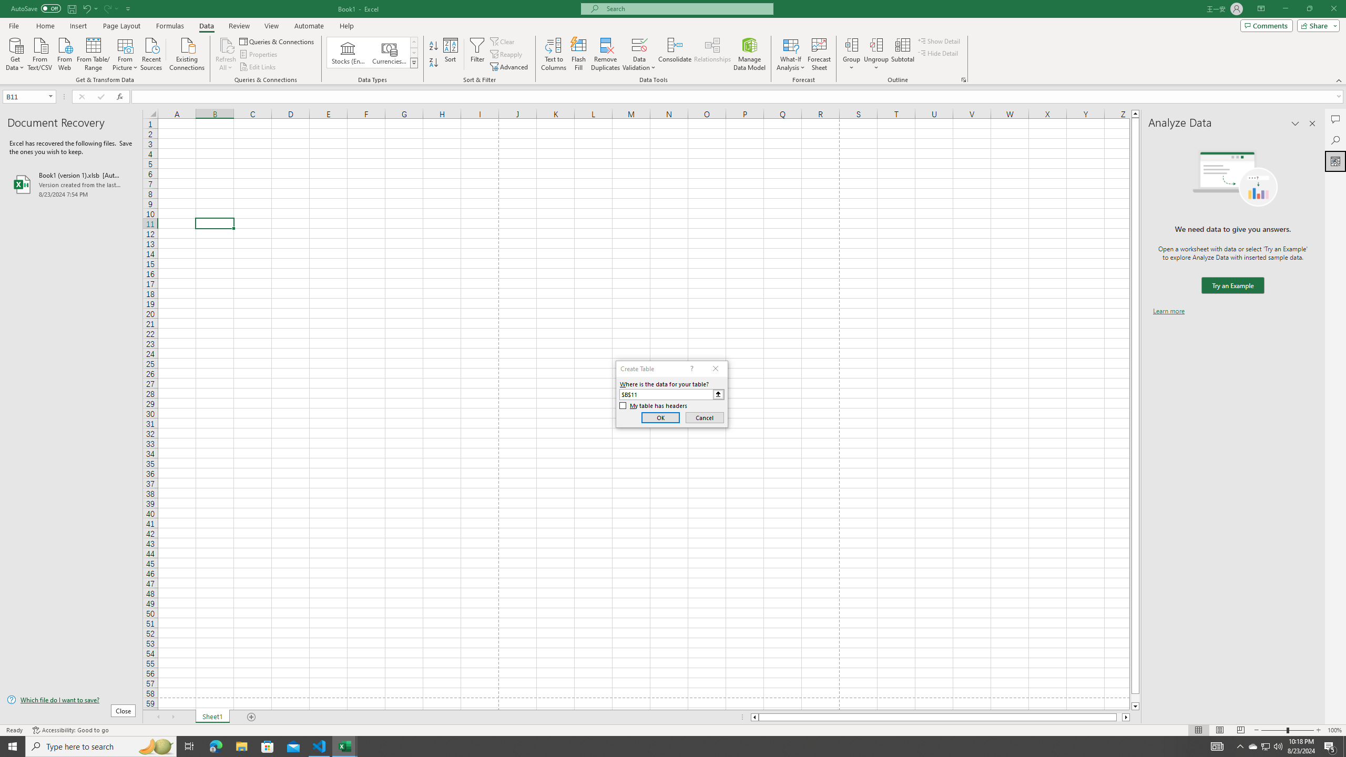 Image resolution: width=1346 pixels, height=757 pixels. What do you see at coordinates (963, 80) in the screenshot?
I see `Group and Outline Settings` at bounding box center [963, 80].